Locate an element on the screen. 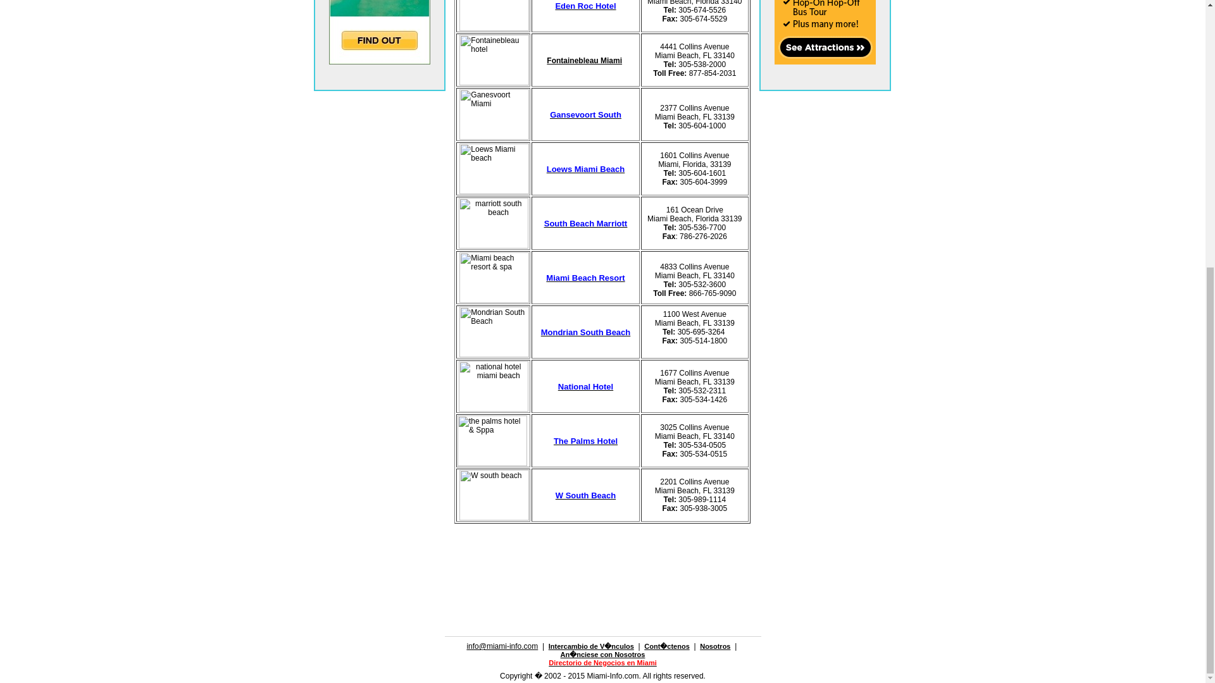 The height and width of the screenshot is (683, 1215). Fontainebleau hotel is located at coordinates (494, 60).